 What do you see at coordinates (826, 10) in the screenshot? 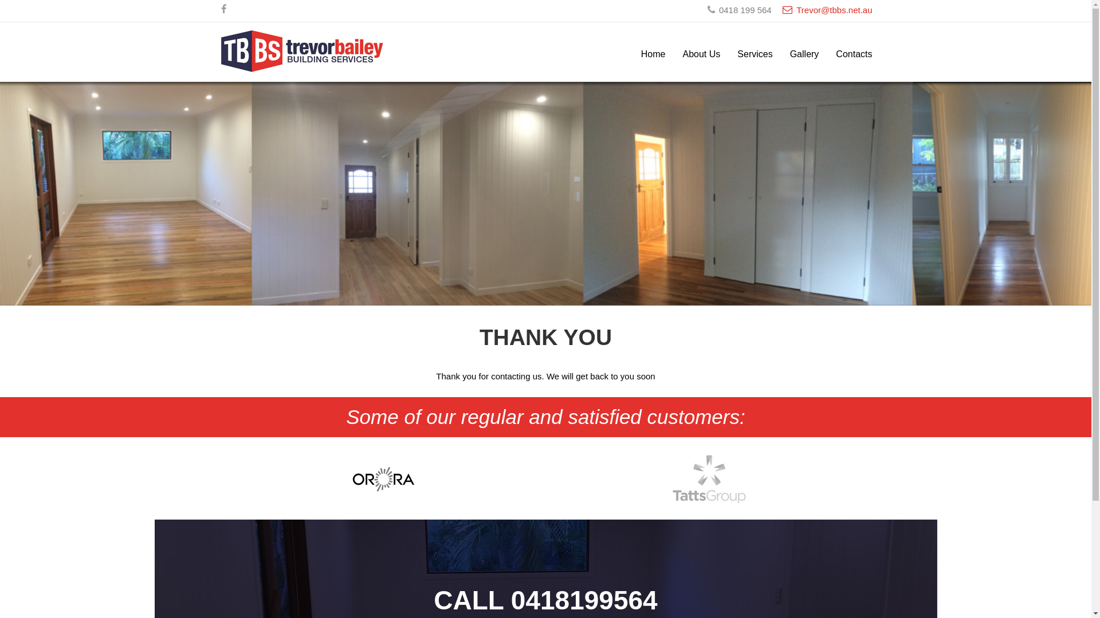
I see `Trevor@tbbs.net.au` at bounding box center [826, 10].